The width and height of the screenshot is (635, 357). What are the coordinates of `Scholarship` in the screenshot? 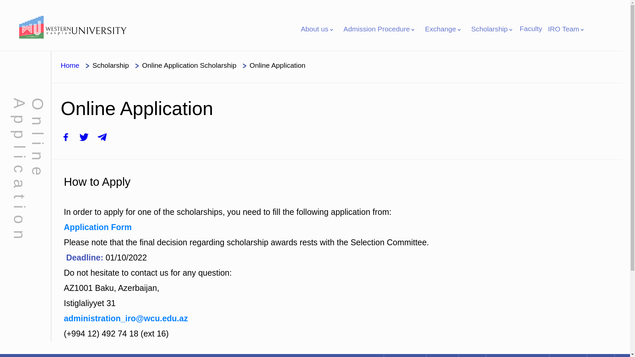 It's located at (110, 65).